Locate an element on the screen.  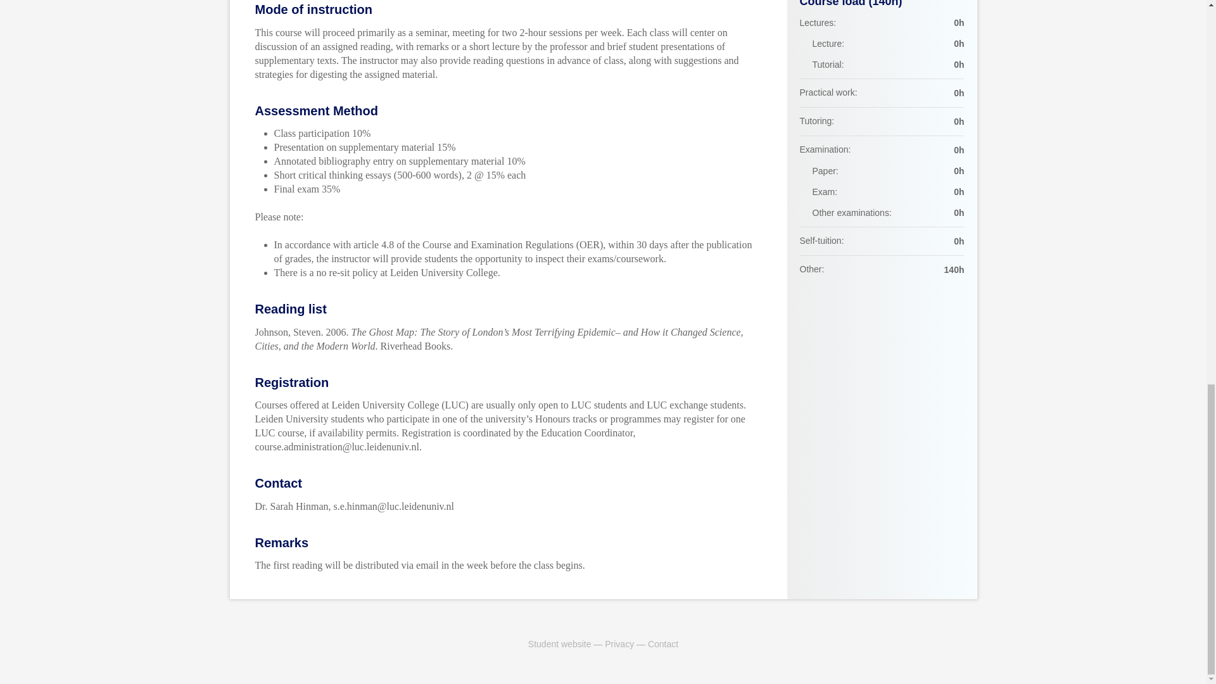
Contact is located at coordinates (663, 643).